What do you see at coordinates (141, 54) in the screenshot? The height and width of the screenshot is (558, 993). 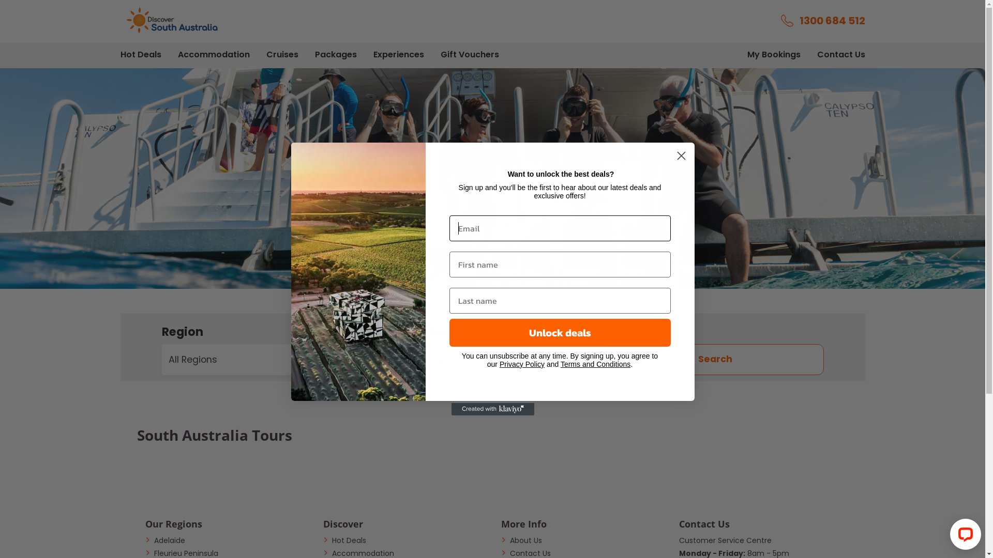 I see `Hot Deals` at bounding box center [141, 54].